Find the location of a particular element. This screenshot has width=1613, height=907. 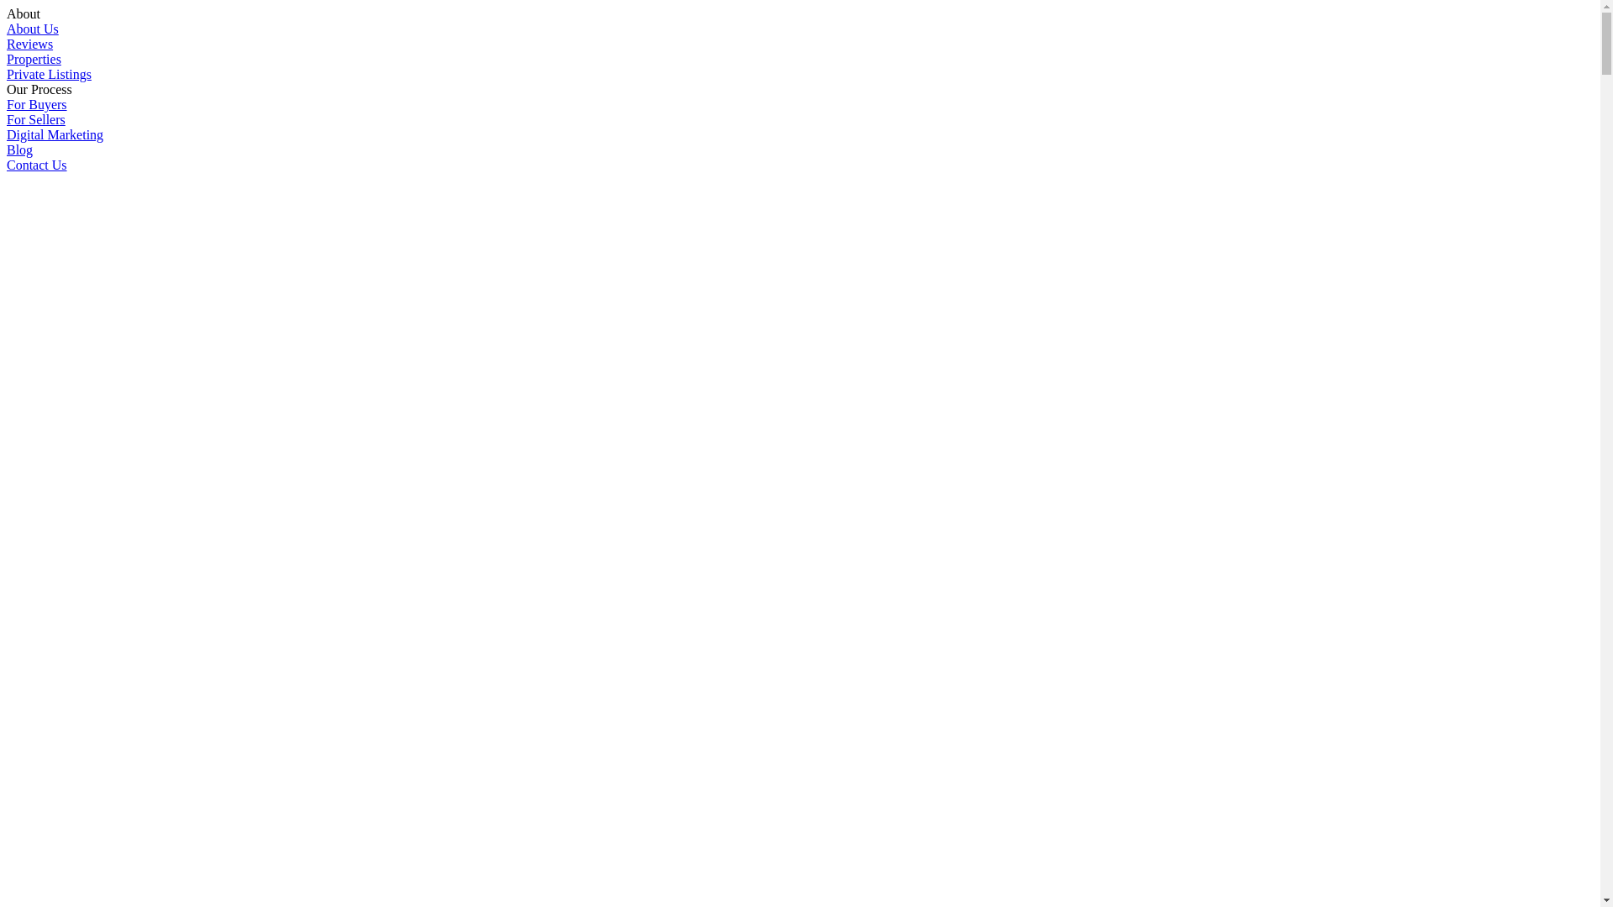

Reviews is located at coordinates (30, 44).